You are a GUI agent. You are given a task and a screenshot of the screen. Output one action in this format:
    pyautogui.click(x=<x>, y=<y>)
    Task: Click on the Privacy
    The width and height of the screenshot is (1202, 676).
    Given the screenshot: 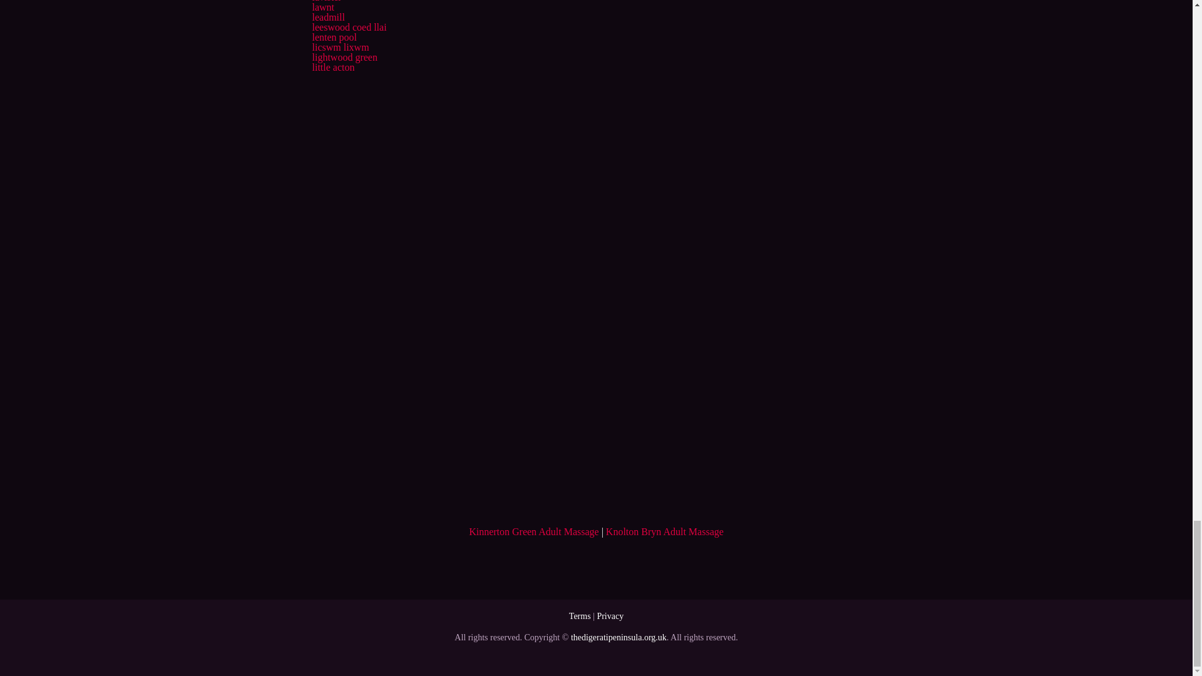 What is the action you would take?
    pyautogui.click(x=610, y=616)
    